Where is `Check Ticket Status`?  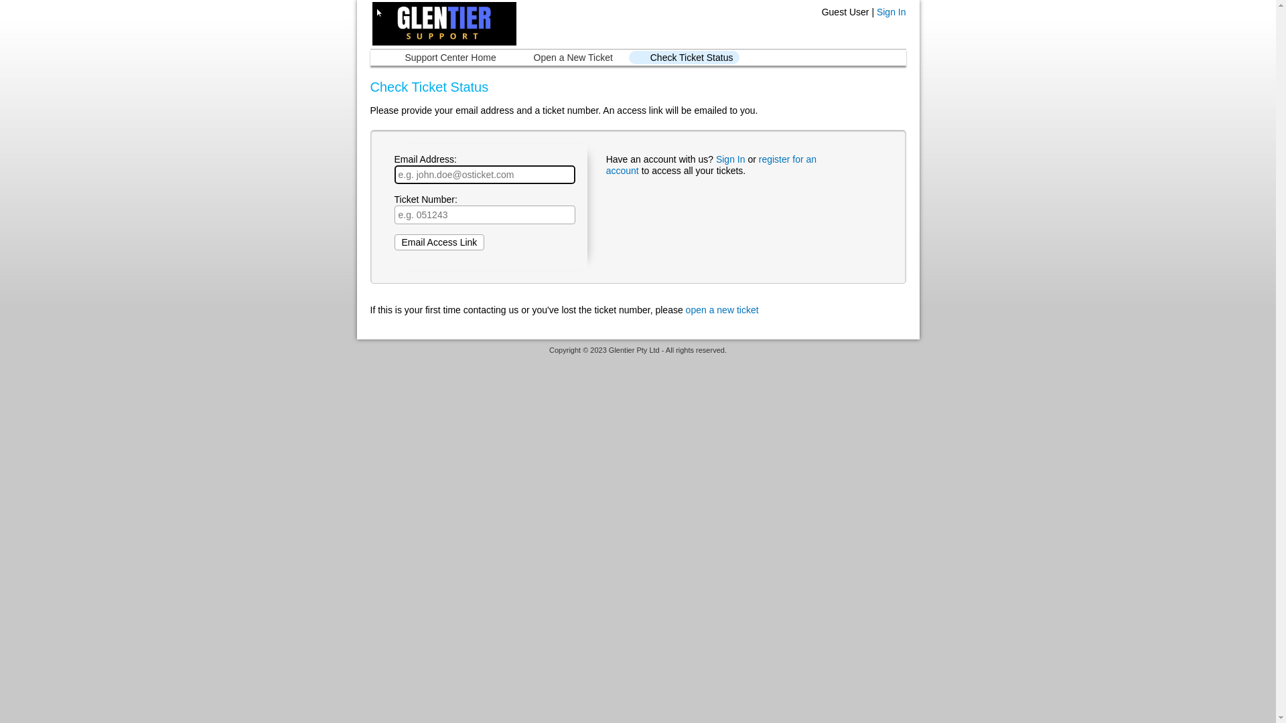
Check Ticket Status is located at coordinates (685, 58).